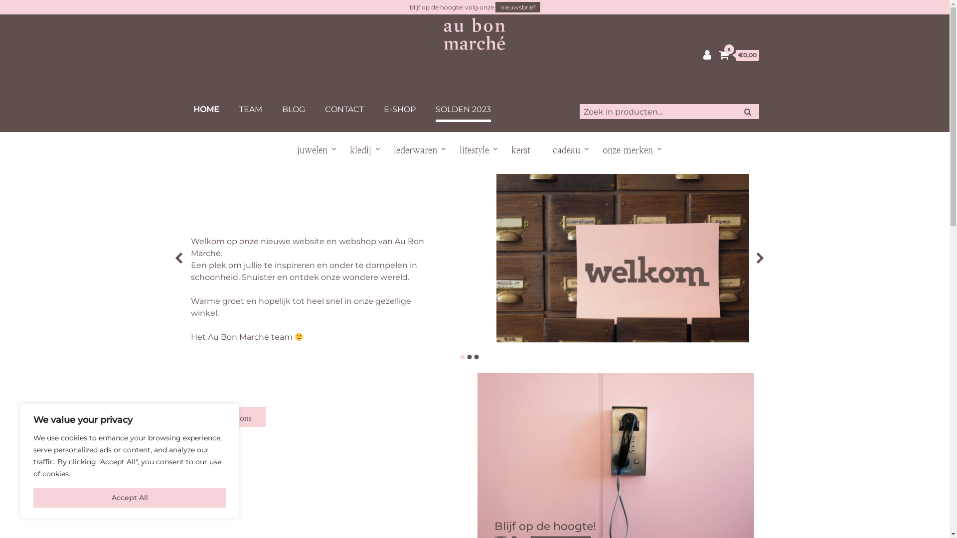  What do you see at coordinates (521, 150) in the screenshot?
I see `kerst` at bounding box center [521, 150].